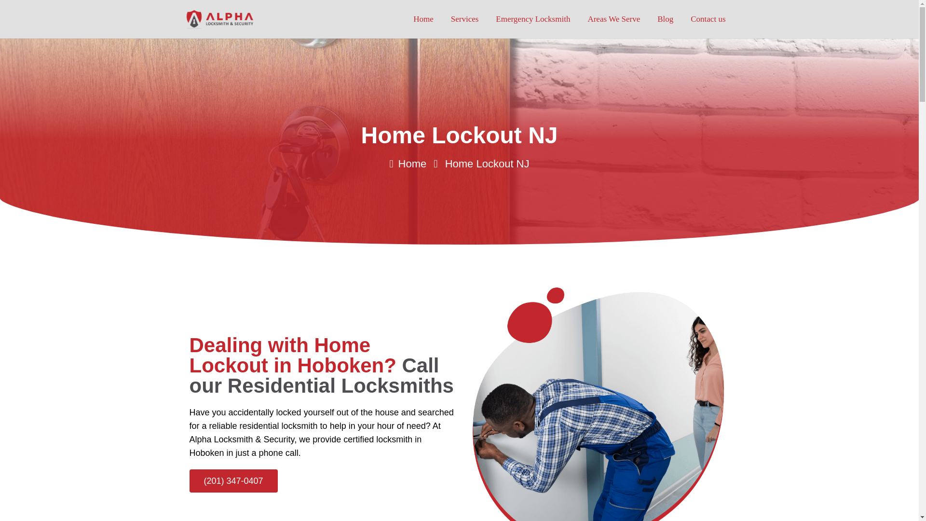  Describe the element at coordinates (465, 19) in the screenshot. I see `Services` at that location.